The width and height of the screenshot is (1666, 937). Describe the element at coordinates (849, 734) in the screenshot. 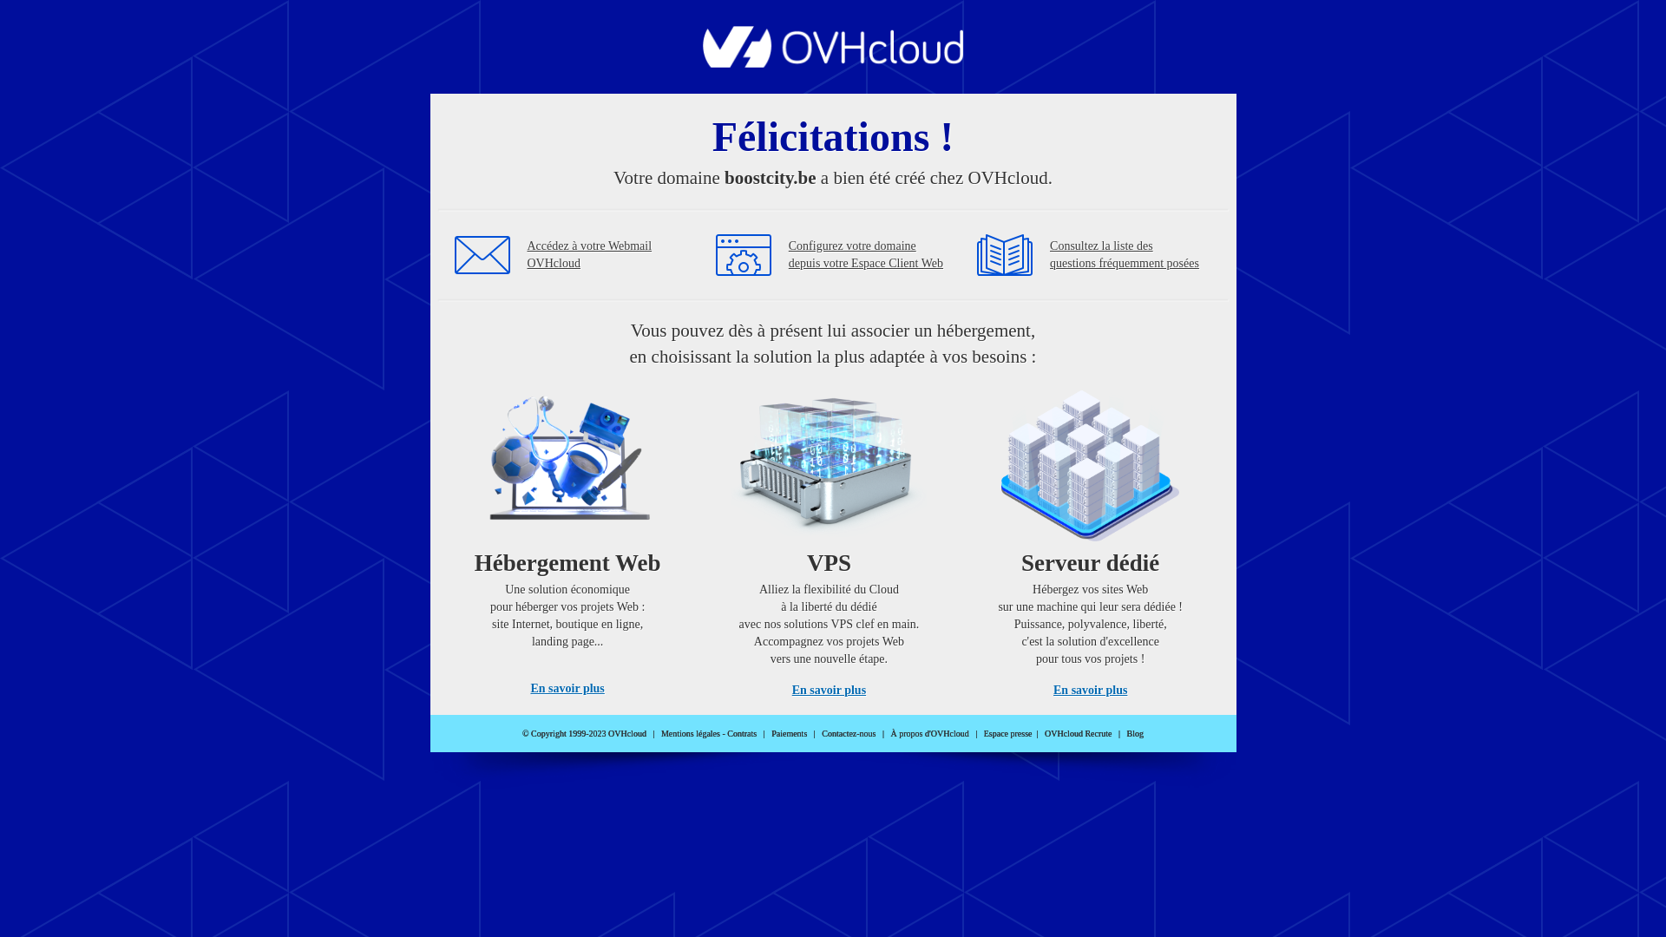

I see `Contactez-nous` at that location.